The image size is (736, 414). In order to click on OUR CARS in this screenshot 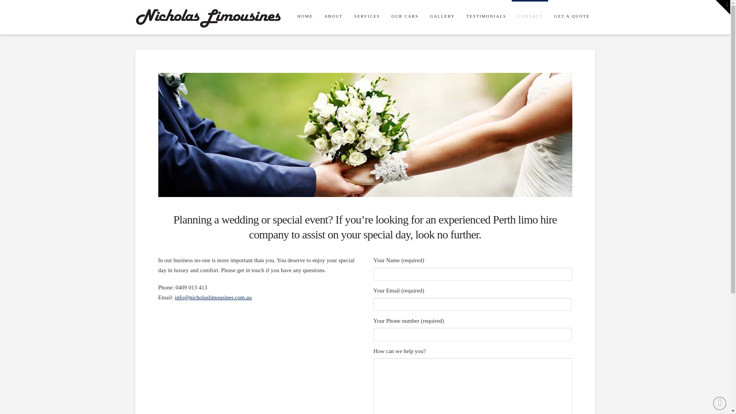, I will do `click(405, 17)`.